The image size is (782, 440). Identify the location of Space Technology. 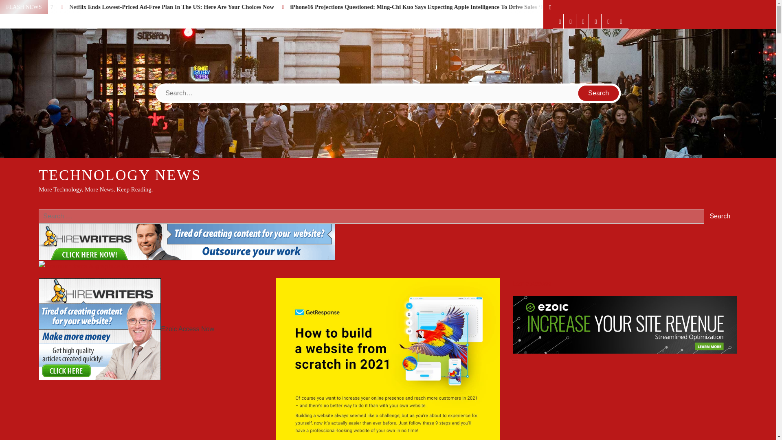
(595, 21).